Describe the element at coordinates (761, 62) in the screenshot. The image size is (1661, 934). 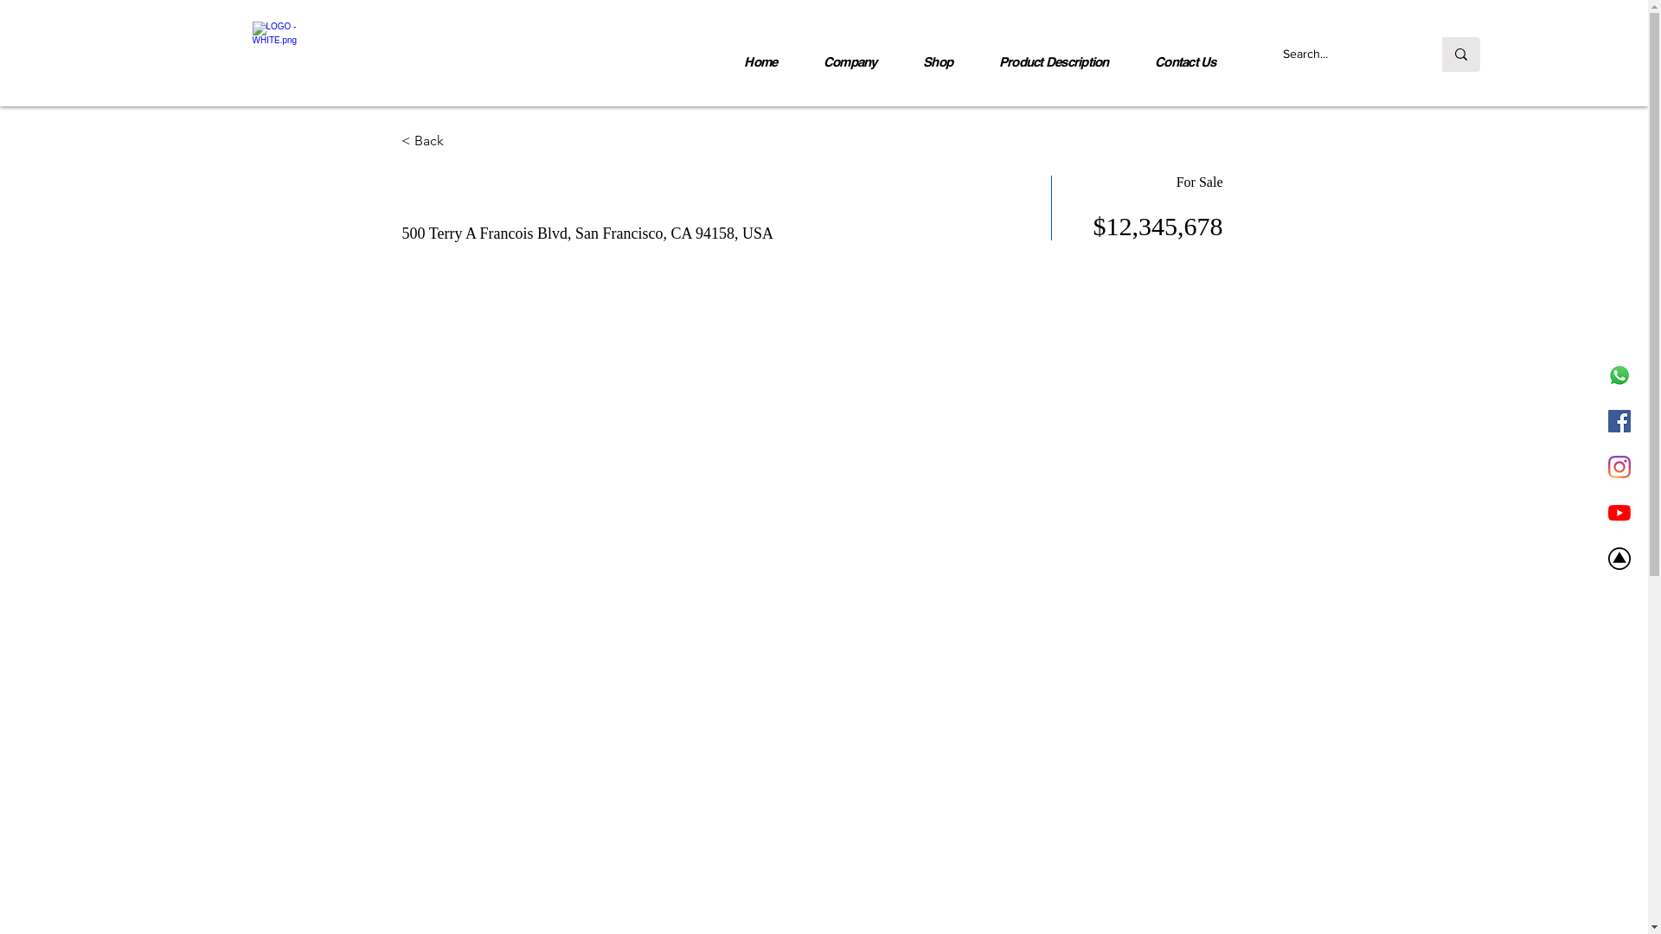
I see `Home` at that location.